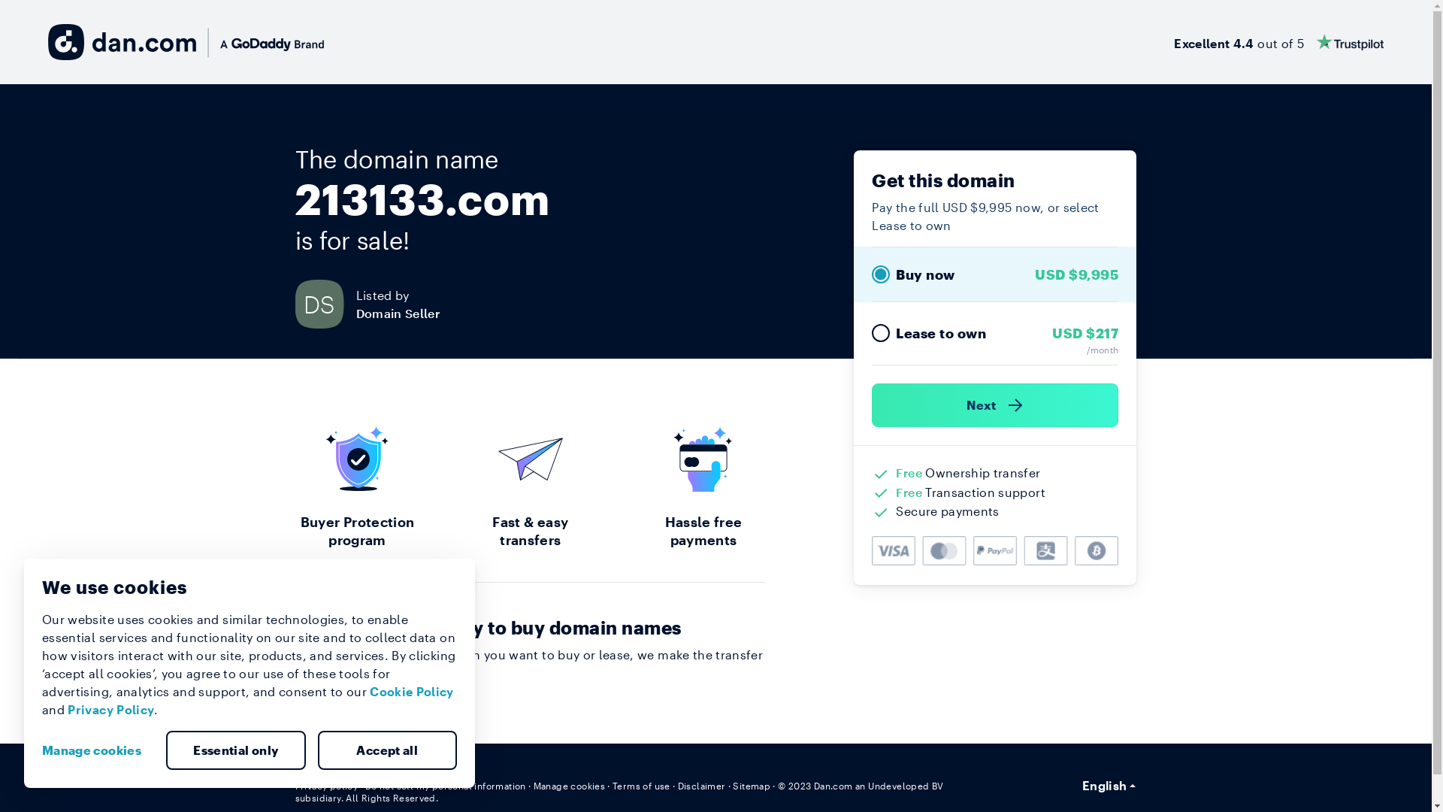 This screenshot has width=1443, height=812. I want to click on Accept all, so click(387, 750).